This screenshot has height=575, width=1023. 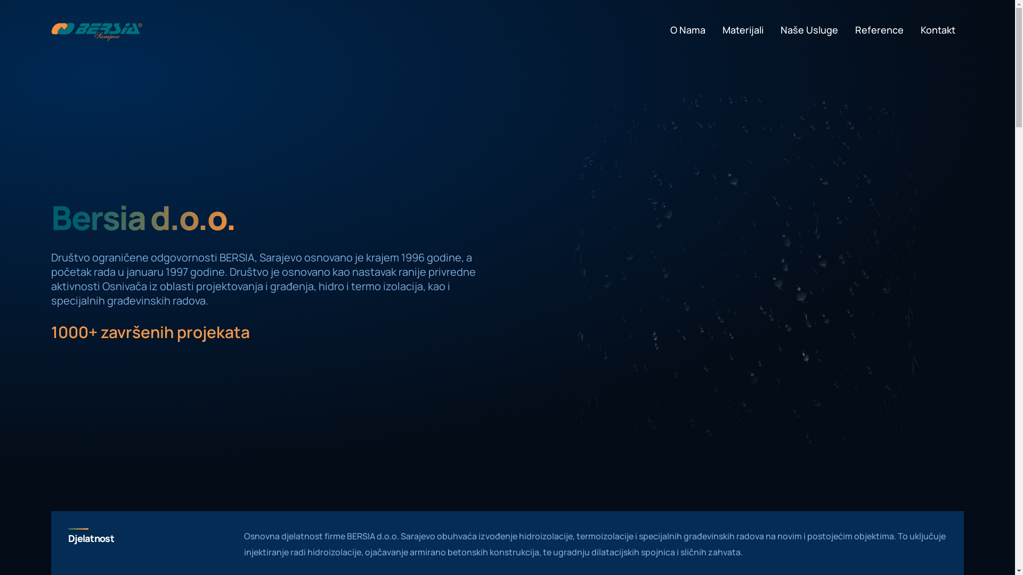 What do you see at coordinates (688, 30) in the screenshot?
I see `O Nama` at bounding box center [688, 30].